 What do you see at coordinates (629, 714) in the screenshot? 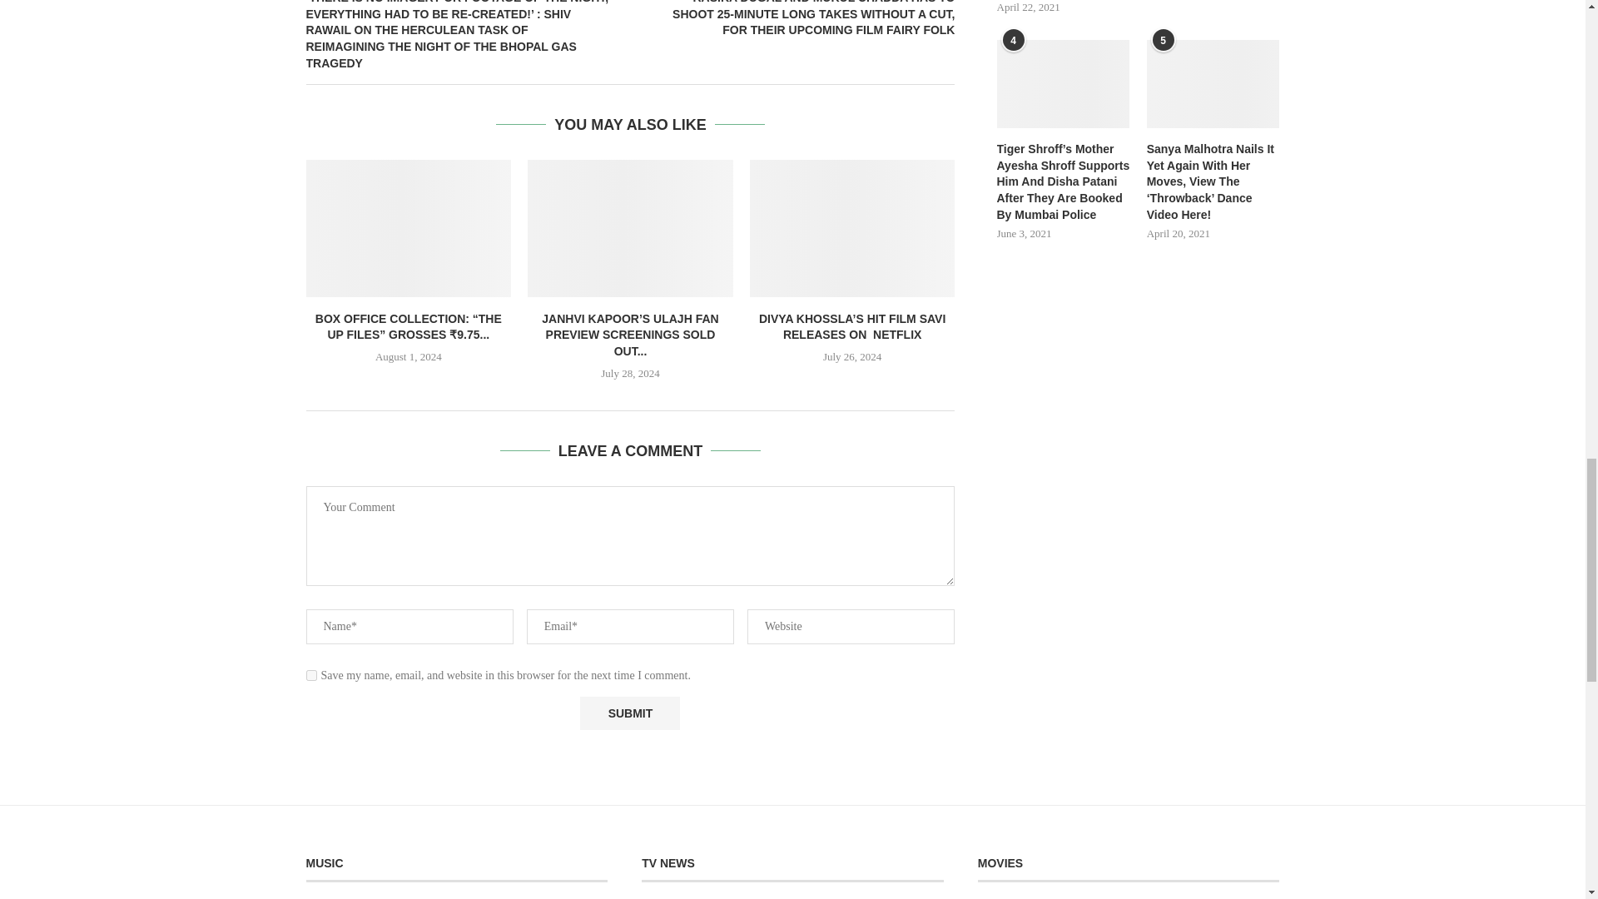
I see `Submit` at bounding box center [629, 714].